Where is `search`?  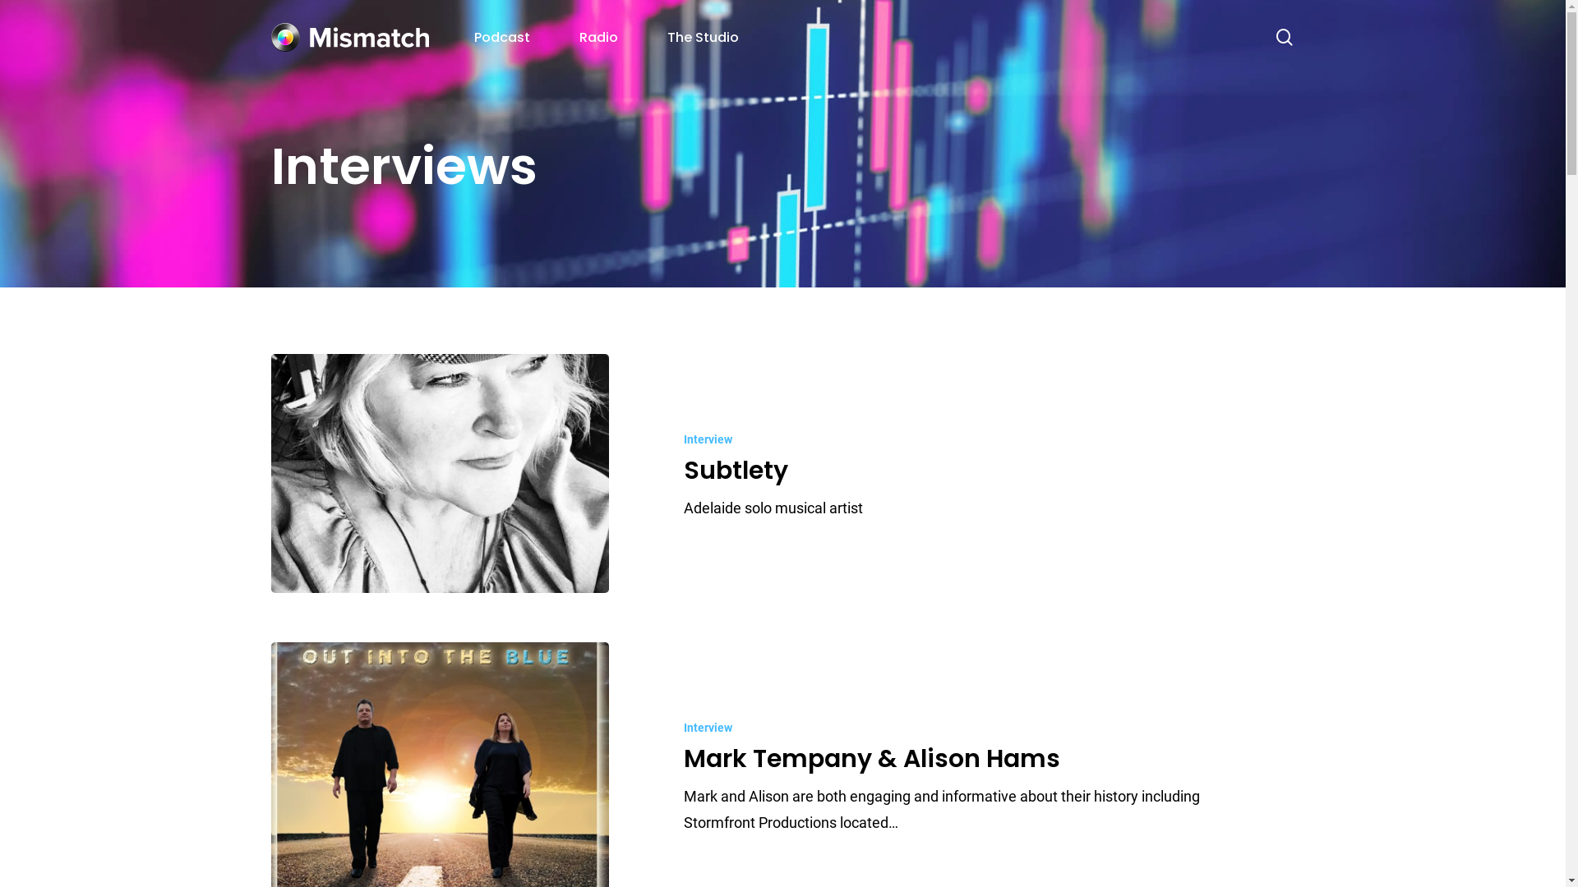
search is located at coordinates (1285, 38).